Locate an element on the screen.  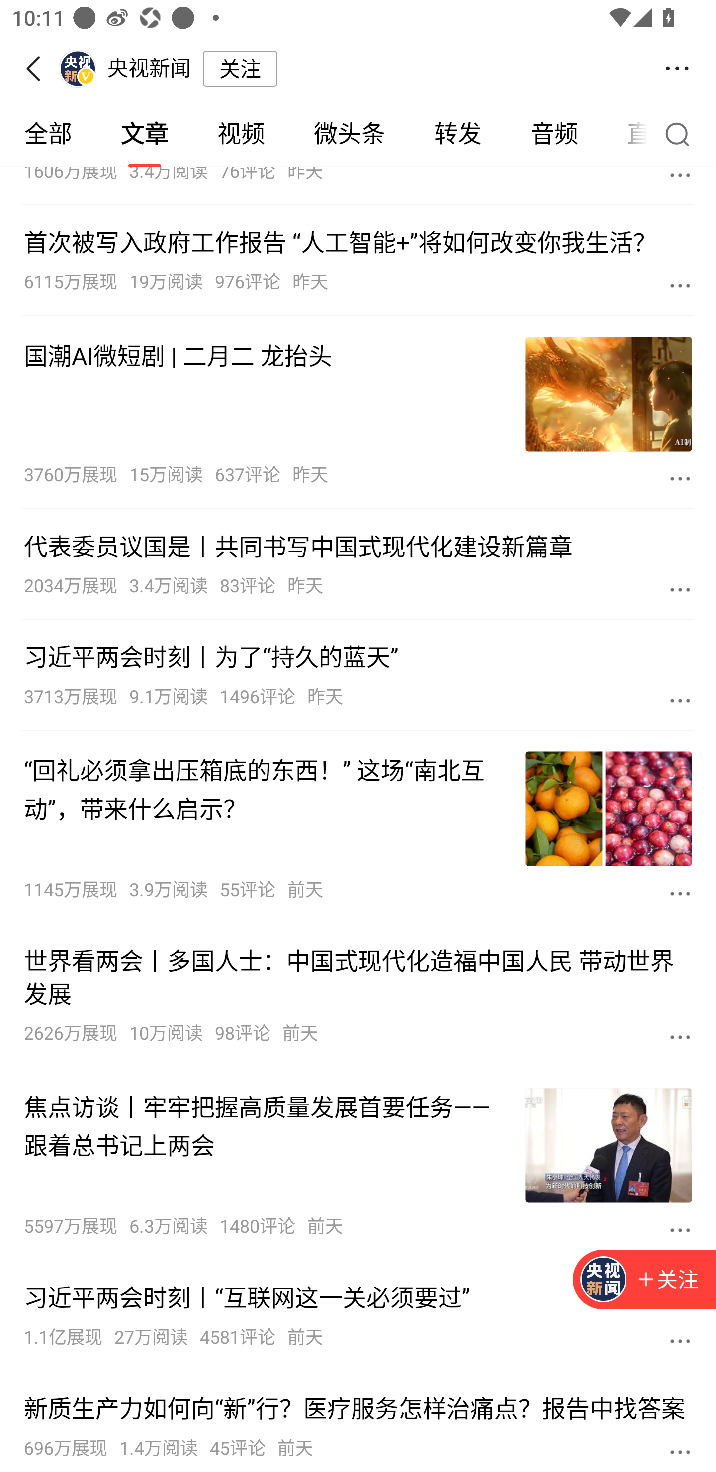
更多 is located at coordinates (680, 1341).